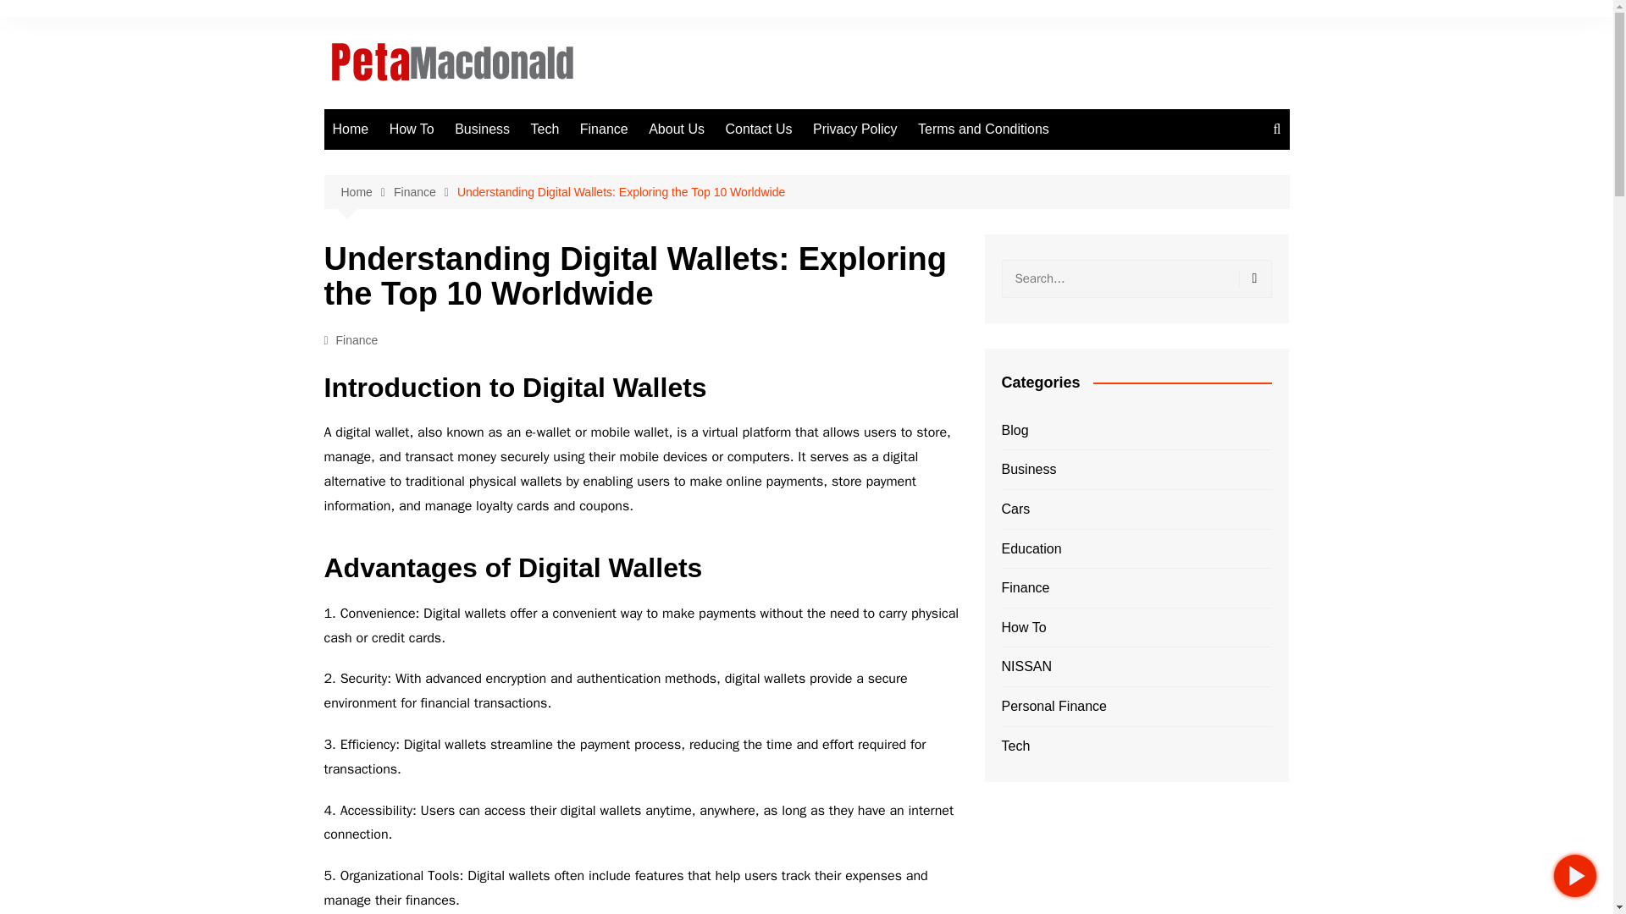 The width and height of the screenshot is (1626, 914). I want to click on How To, so click(412, 129).